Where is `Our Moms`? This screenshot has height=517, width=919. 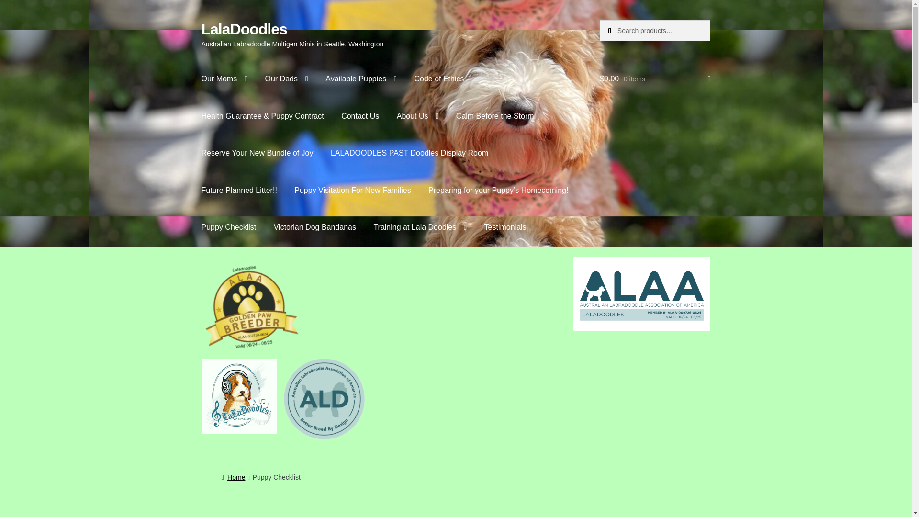
Our Moms is located at coordinates (224, 79).